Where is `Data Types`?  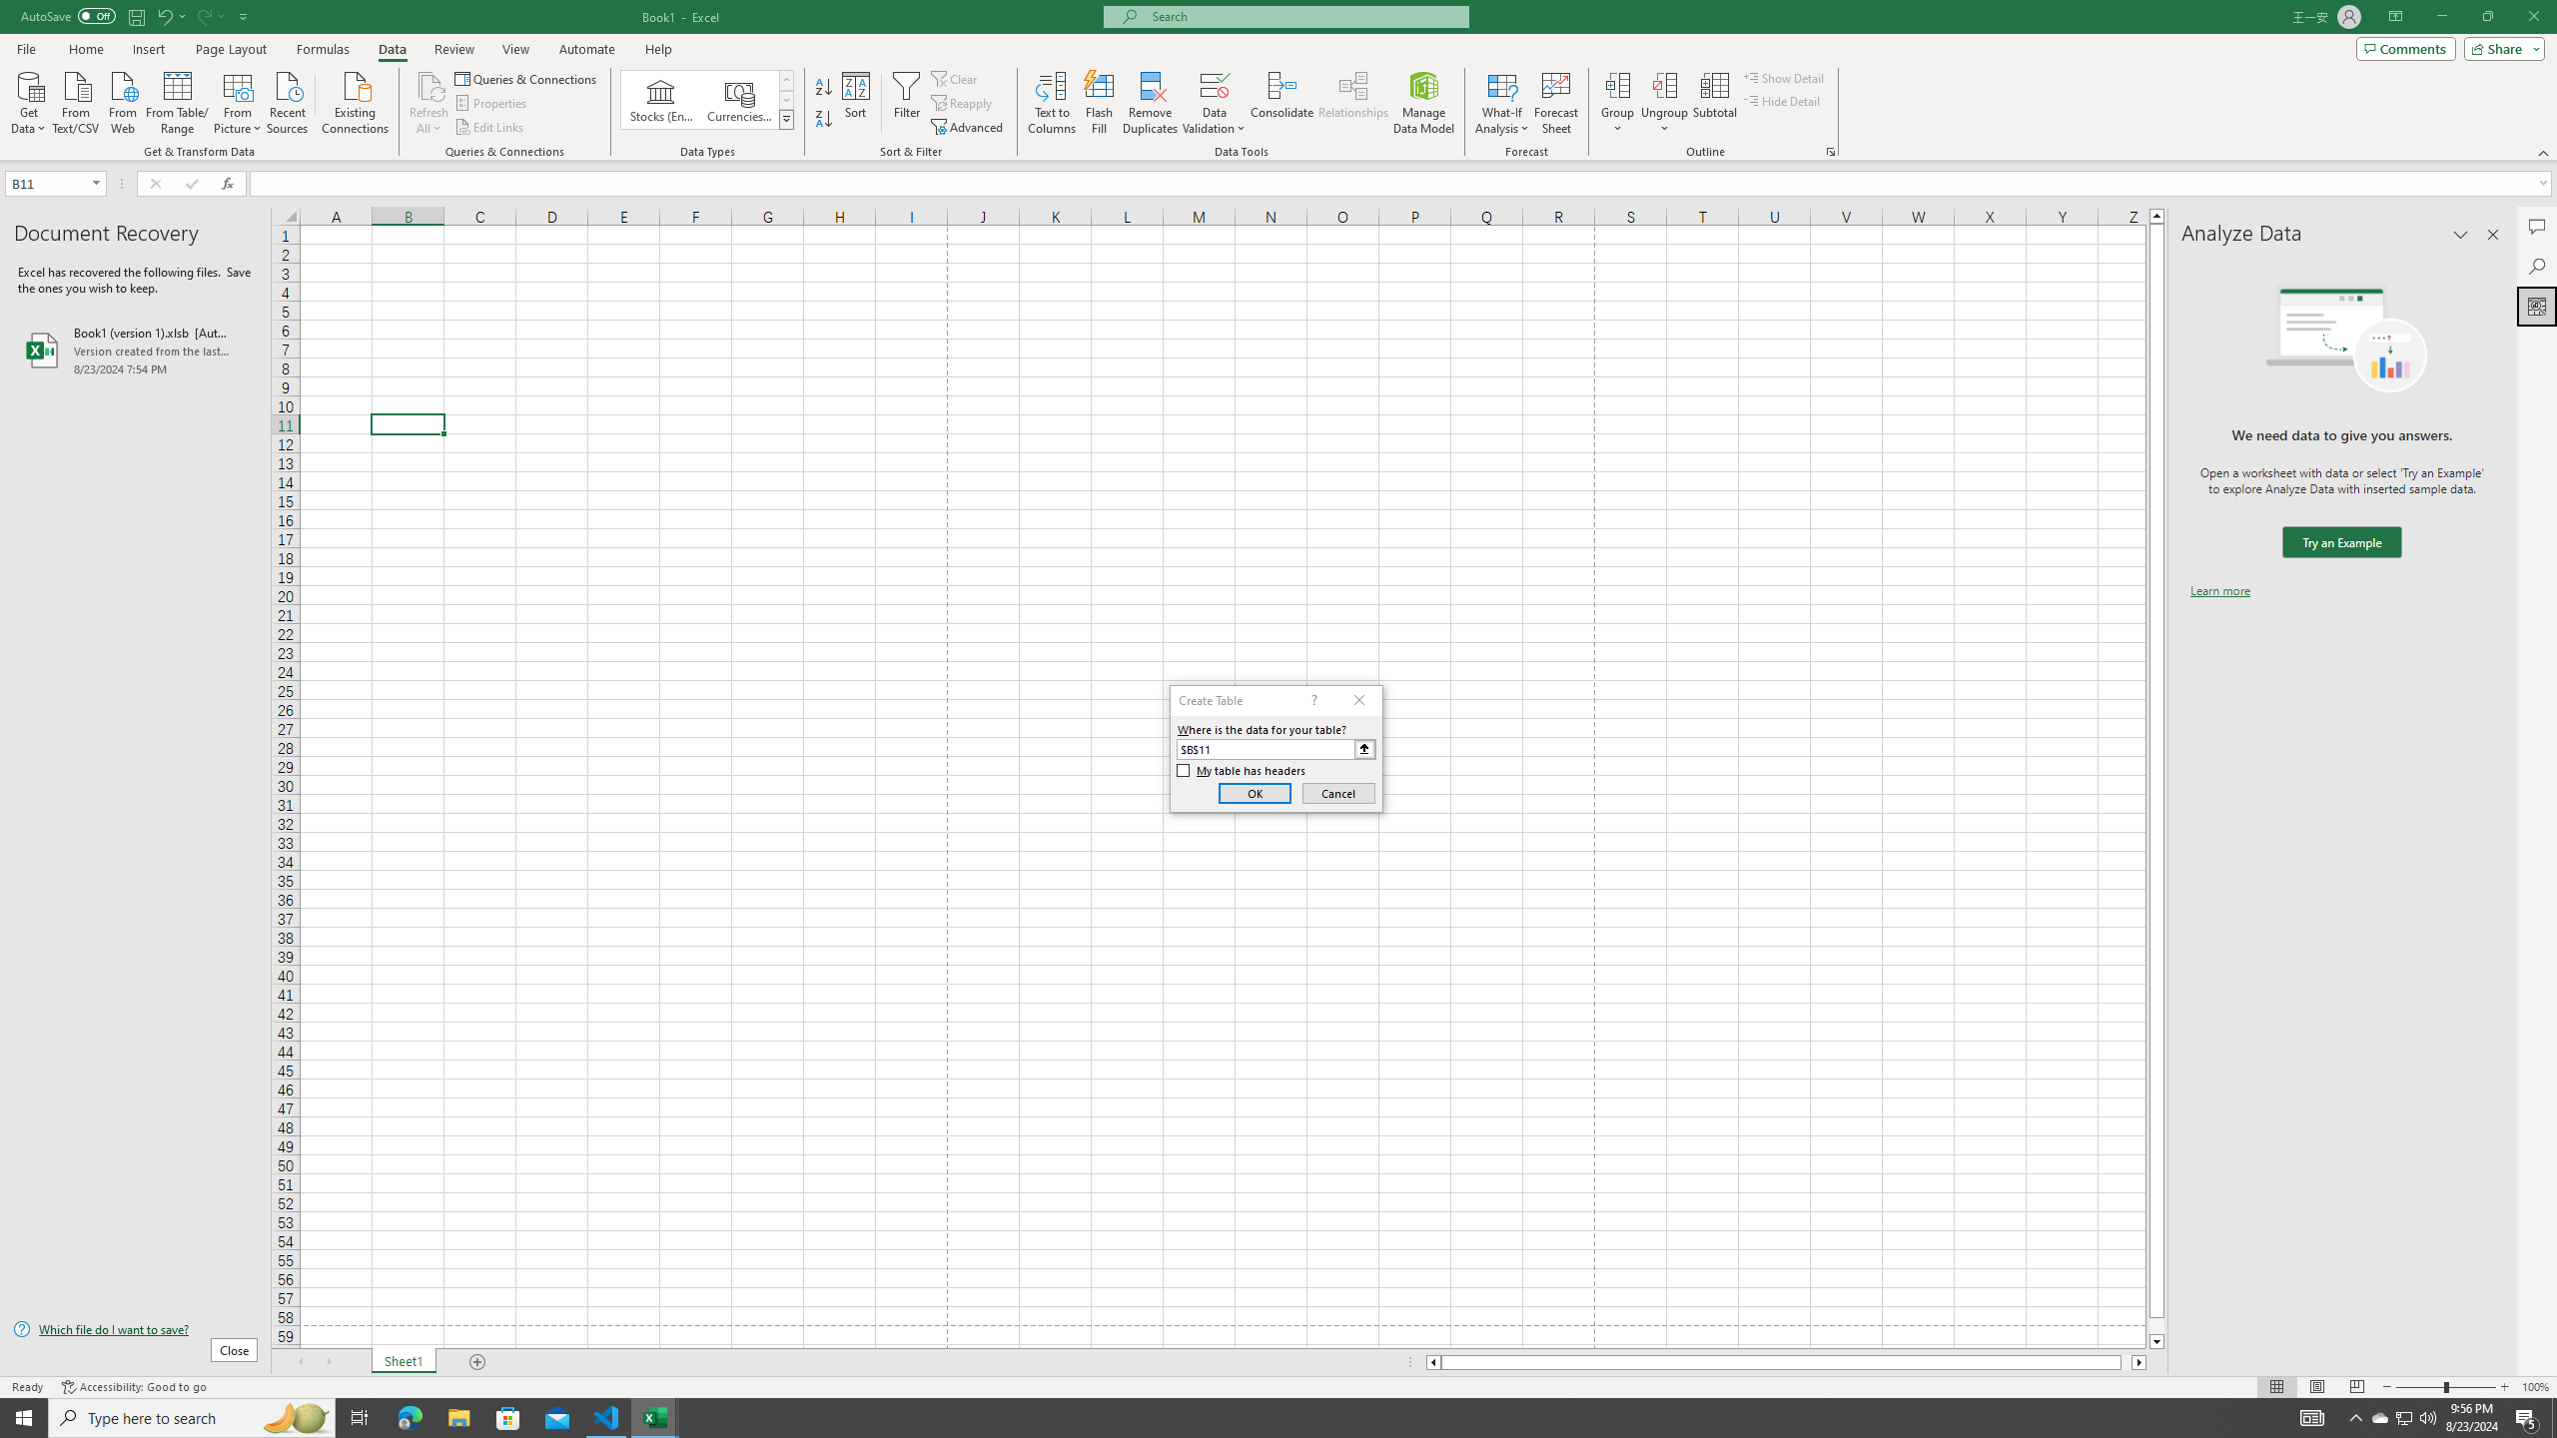 Data Types is located at coordinates (787, 119).